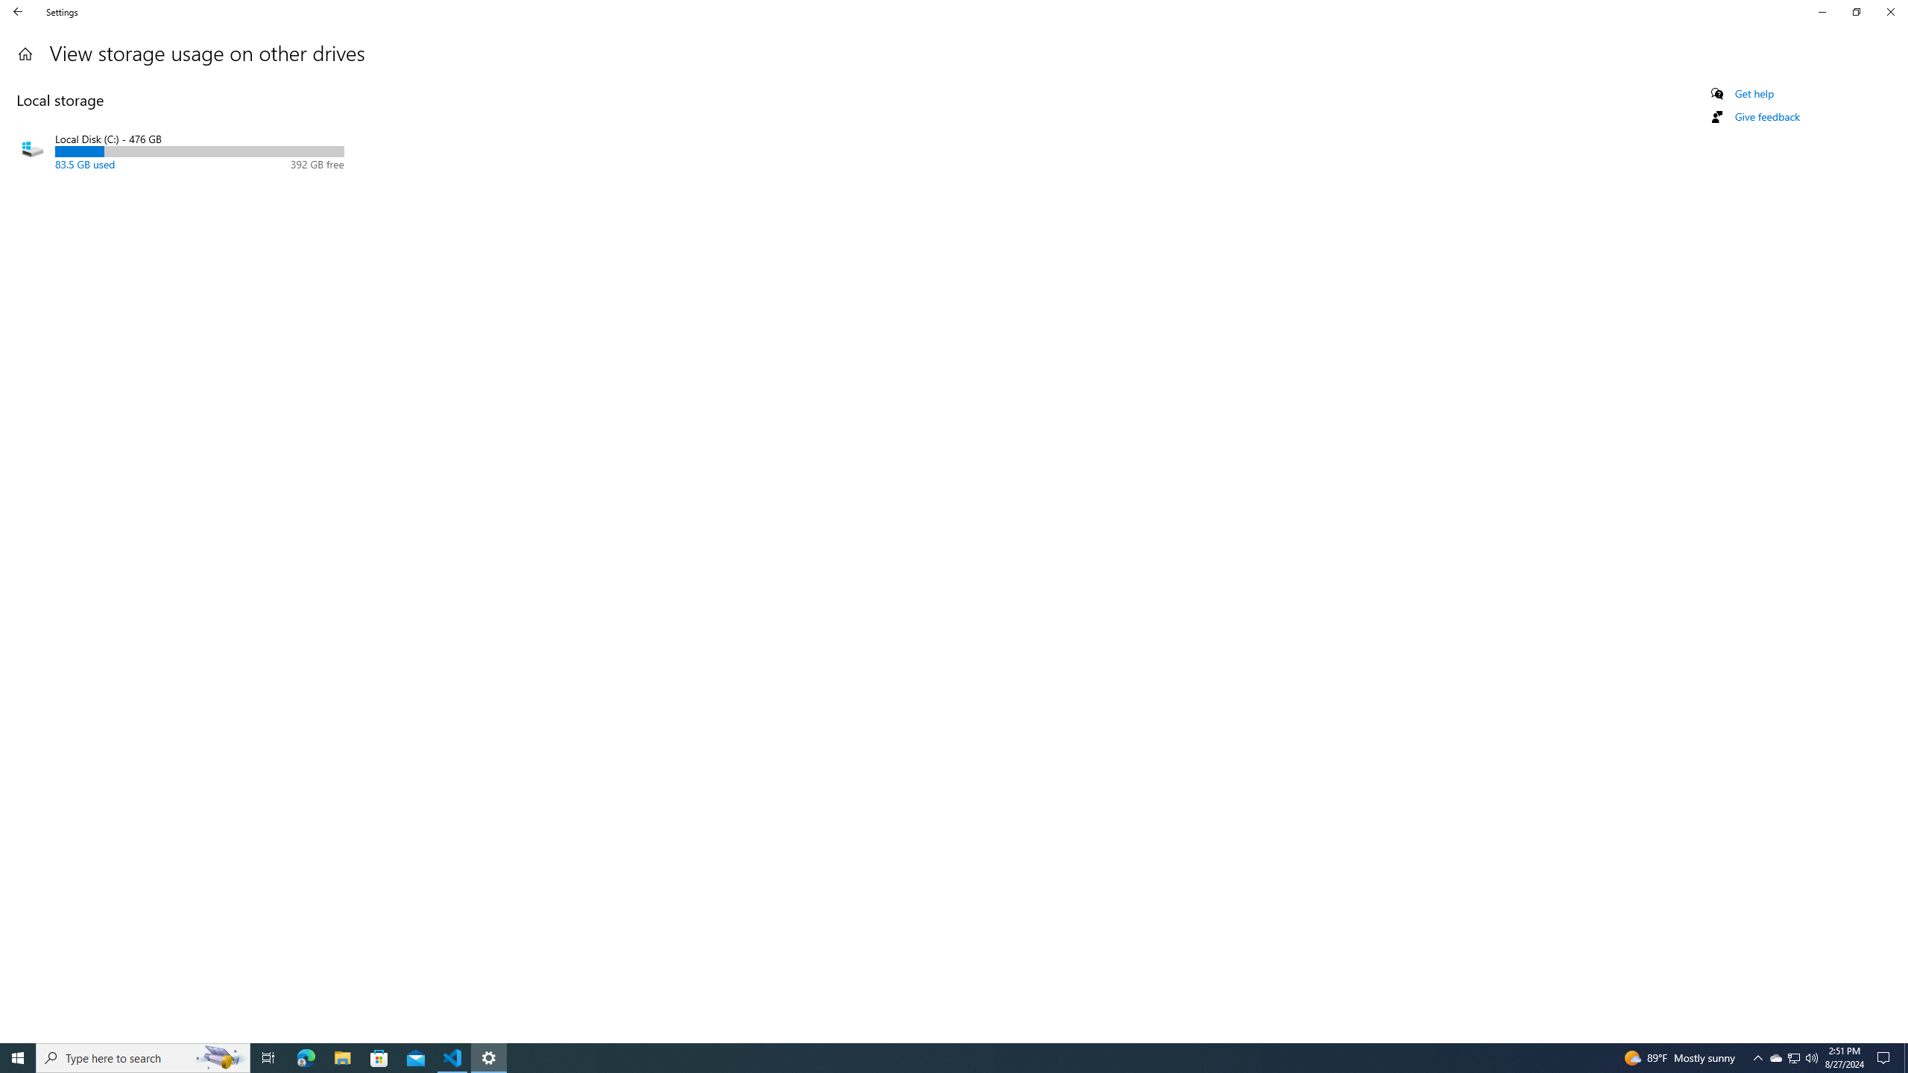  What do you see at coordinates (268, 1058) in the screenshot?
I see `Back` at bounding box center [268, 1058].